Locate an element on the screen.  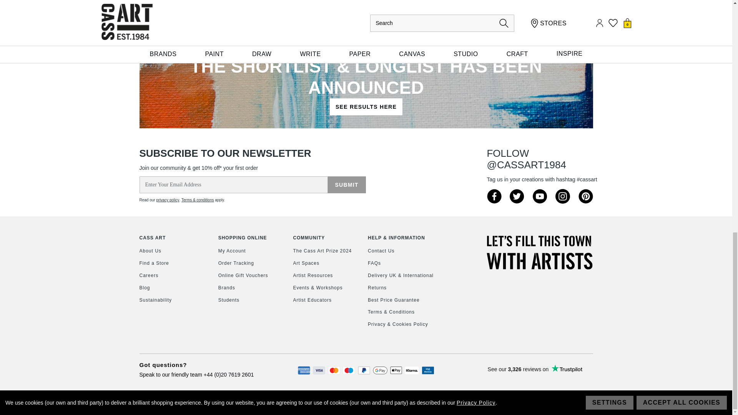
Submit is located at coordinates (346, 185).